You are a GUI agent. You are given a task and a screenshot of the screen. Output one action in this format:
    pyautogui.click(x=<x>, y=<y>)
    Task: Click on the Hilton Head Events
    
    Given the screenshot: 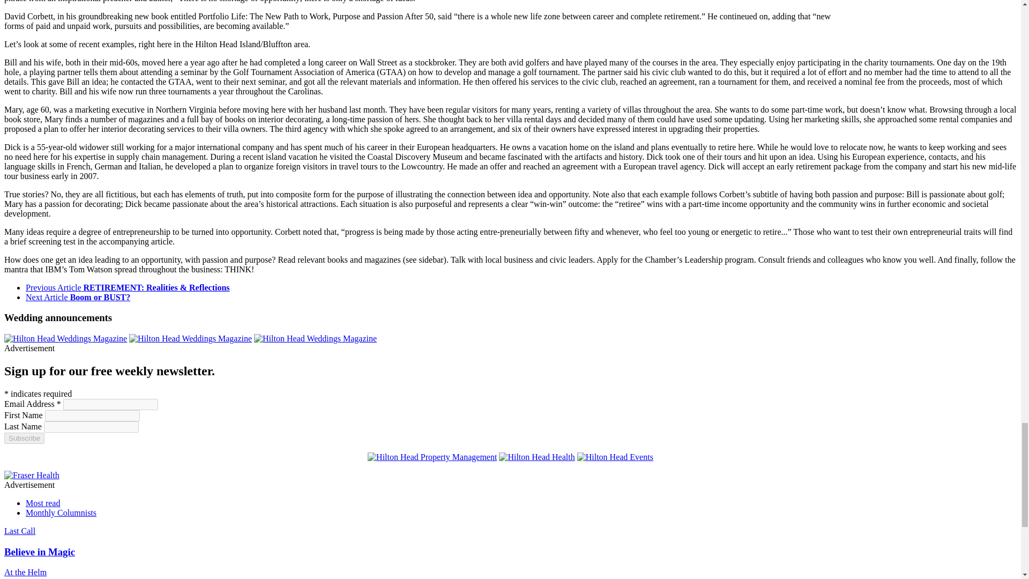 What is the action you would take?
    pyautogui.click(x=615, y=457)
    